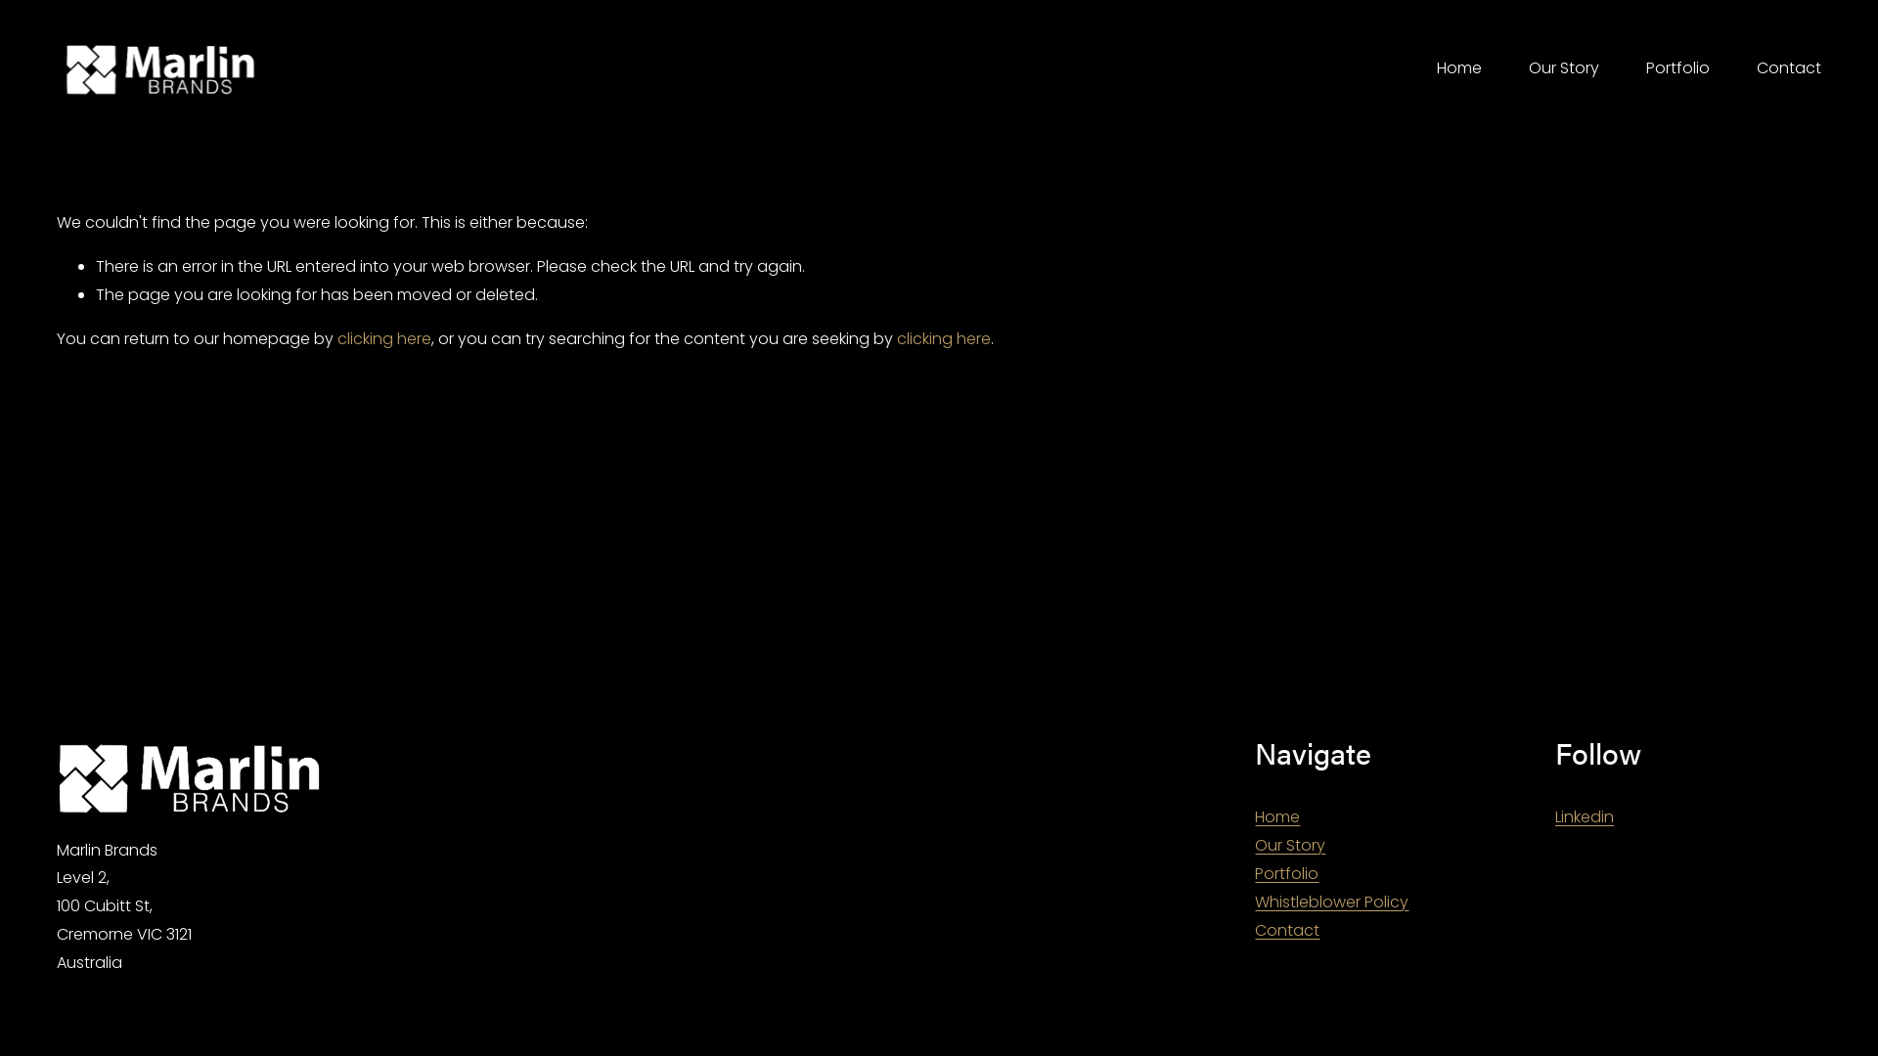 The width and height of the screenshot is (1878, 1056). Describe the element at coordinates (384, 338) in the screenshot. I see `clicking here` at that location.